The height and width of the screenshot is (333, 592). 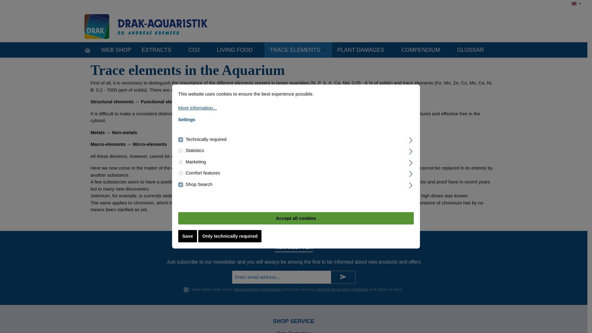 I want to click on Trace Elements, so click(x=298, y=50).